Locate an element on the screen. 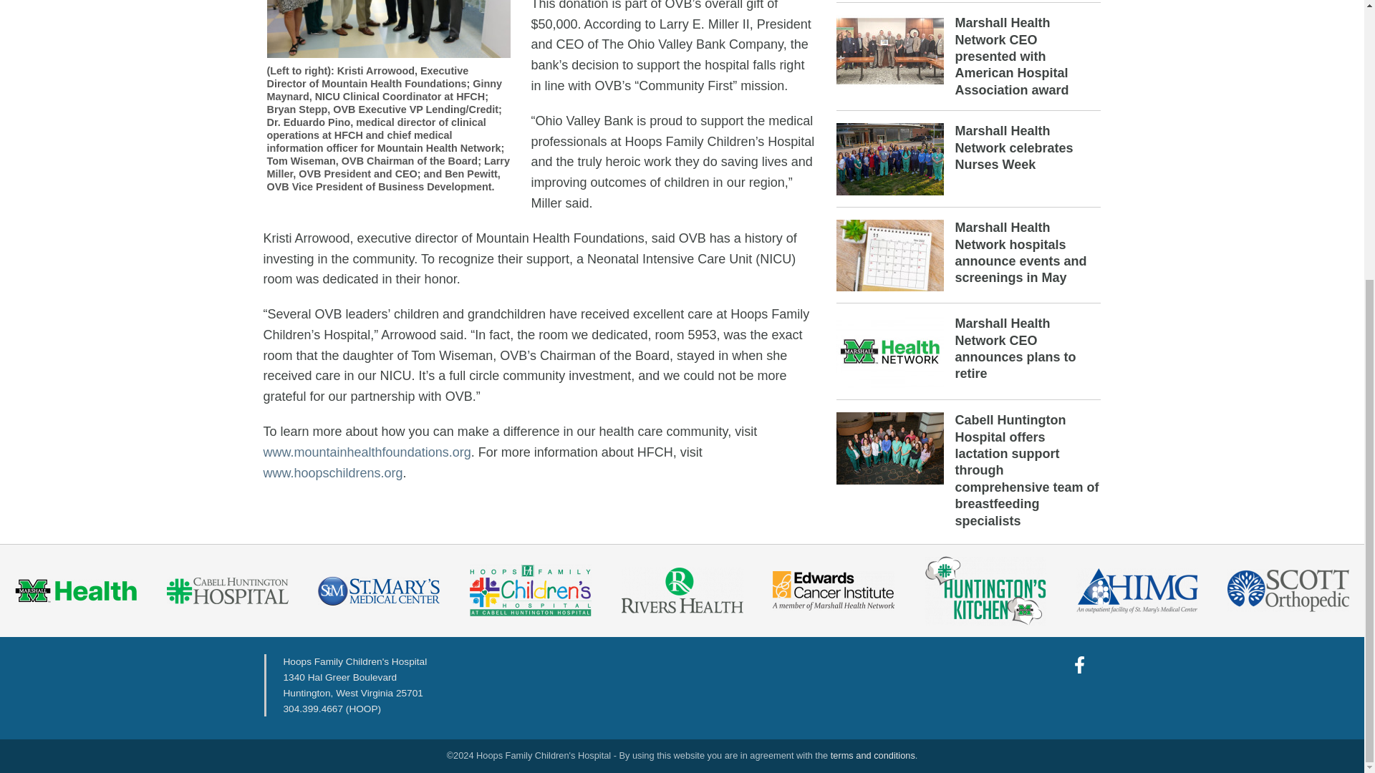  Facebook is located at coordinates (1080, 664).